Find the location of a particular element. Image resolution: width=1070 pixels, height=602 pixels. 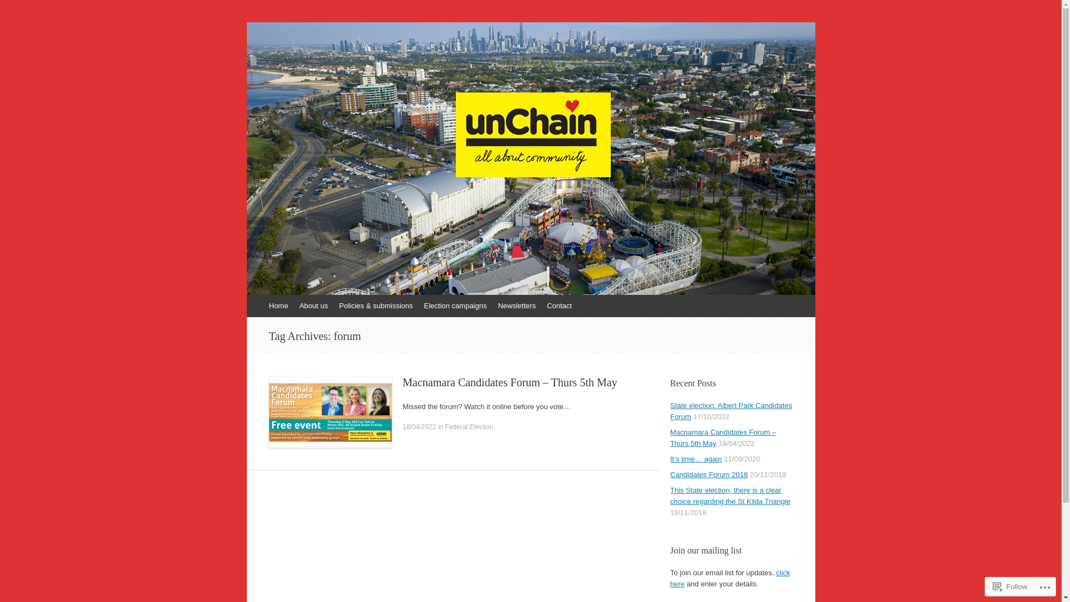

click here is located at coordinates (730, 579).